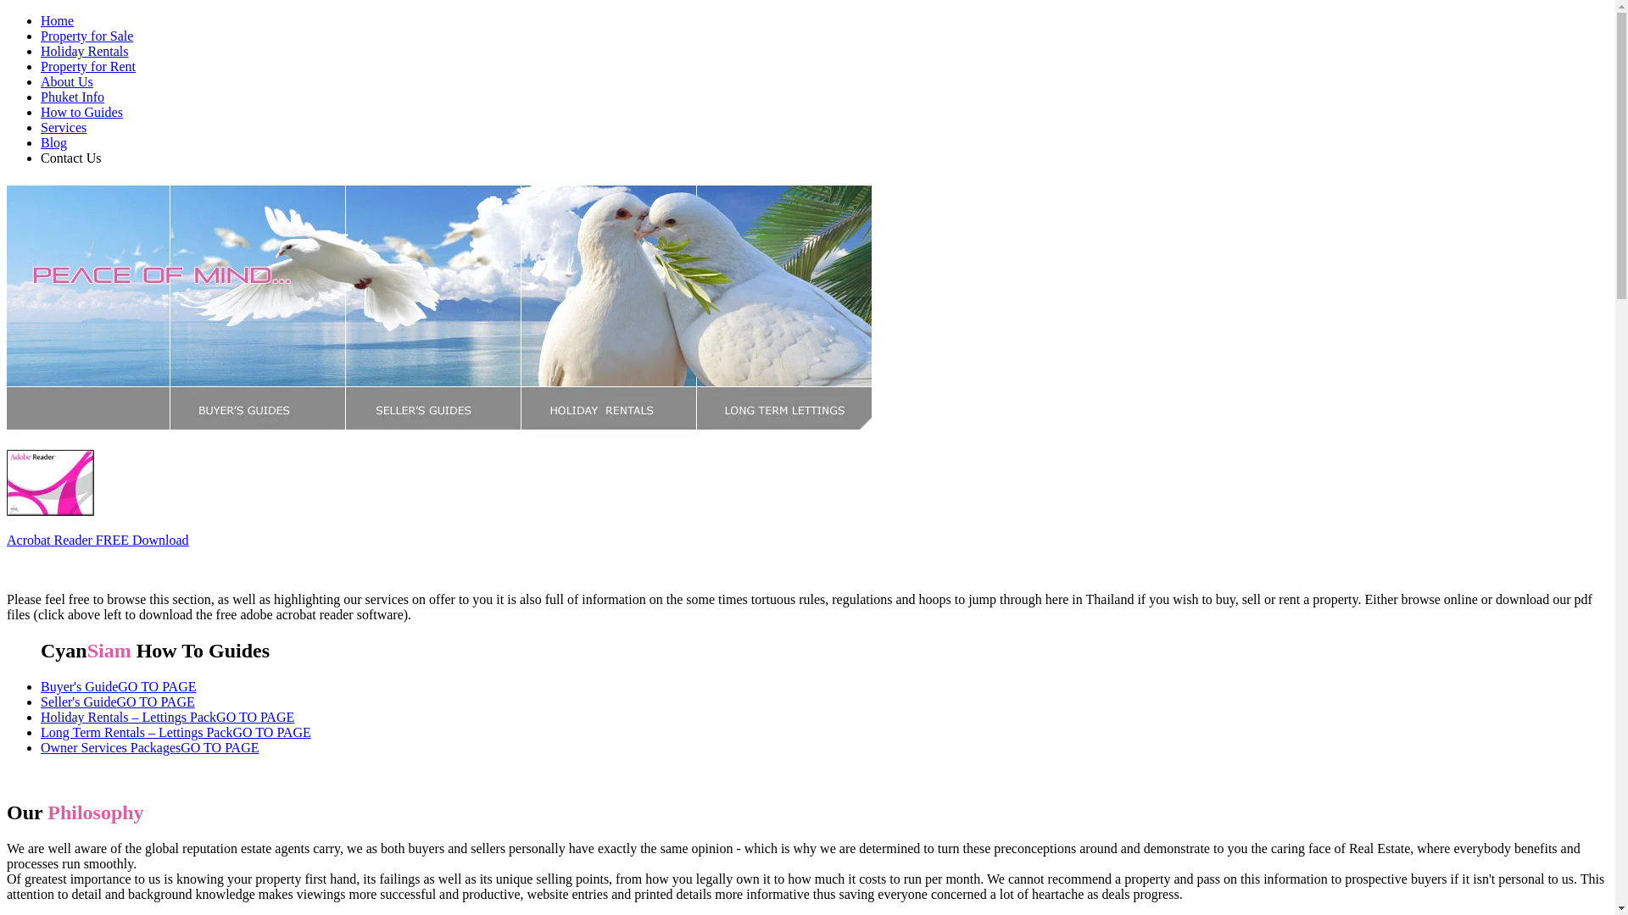 This screenshot has height=915, width=1628. Describe the element at coordinates (85, 51) in the screenshot. I see `Holiday Rentals` at that location.